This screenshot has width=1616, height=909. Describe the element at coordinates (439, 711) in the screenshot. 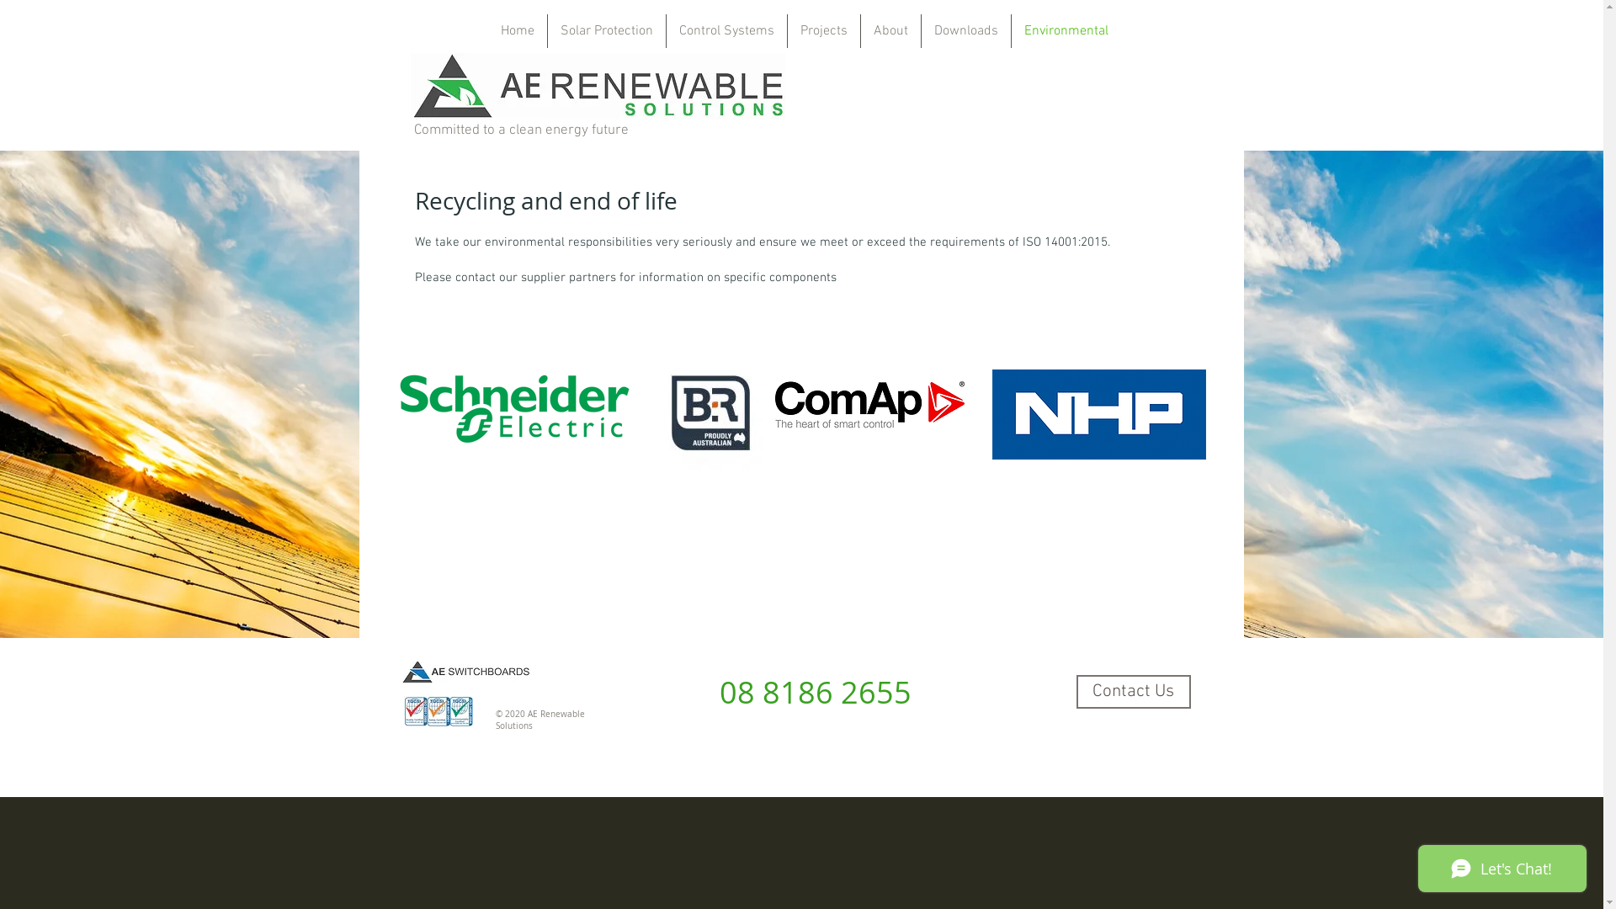

I see `Quality Health Safety Environment Accredited` at that location.